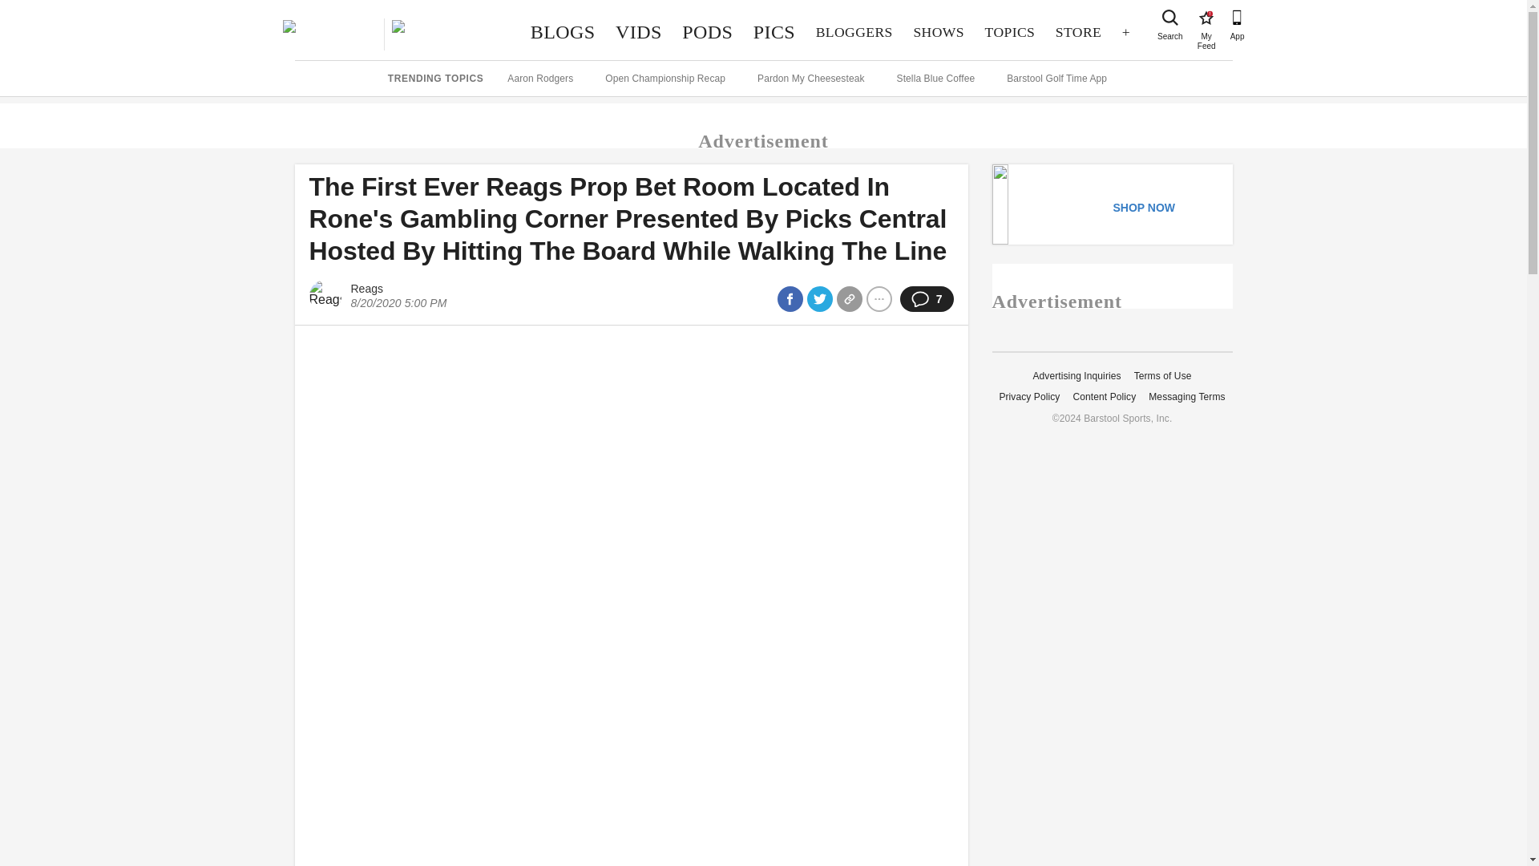 The image size is (1539, 866). Describe the element at coordinates (562, 32) in the screenshot. I see `BLOGS` at that location.